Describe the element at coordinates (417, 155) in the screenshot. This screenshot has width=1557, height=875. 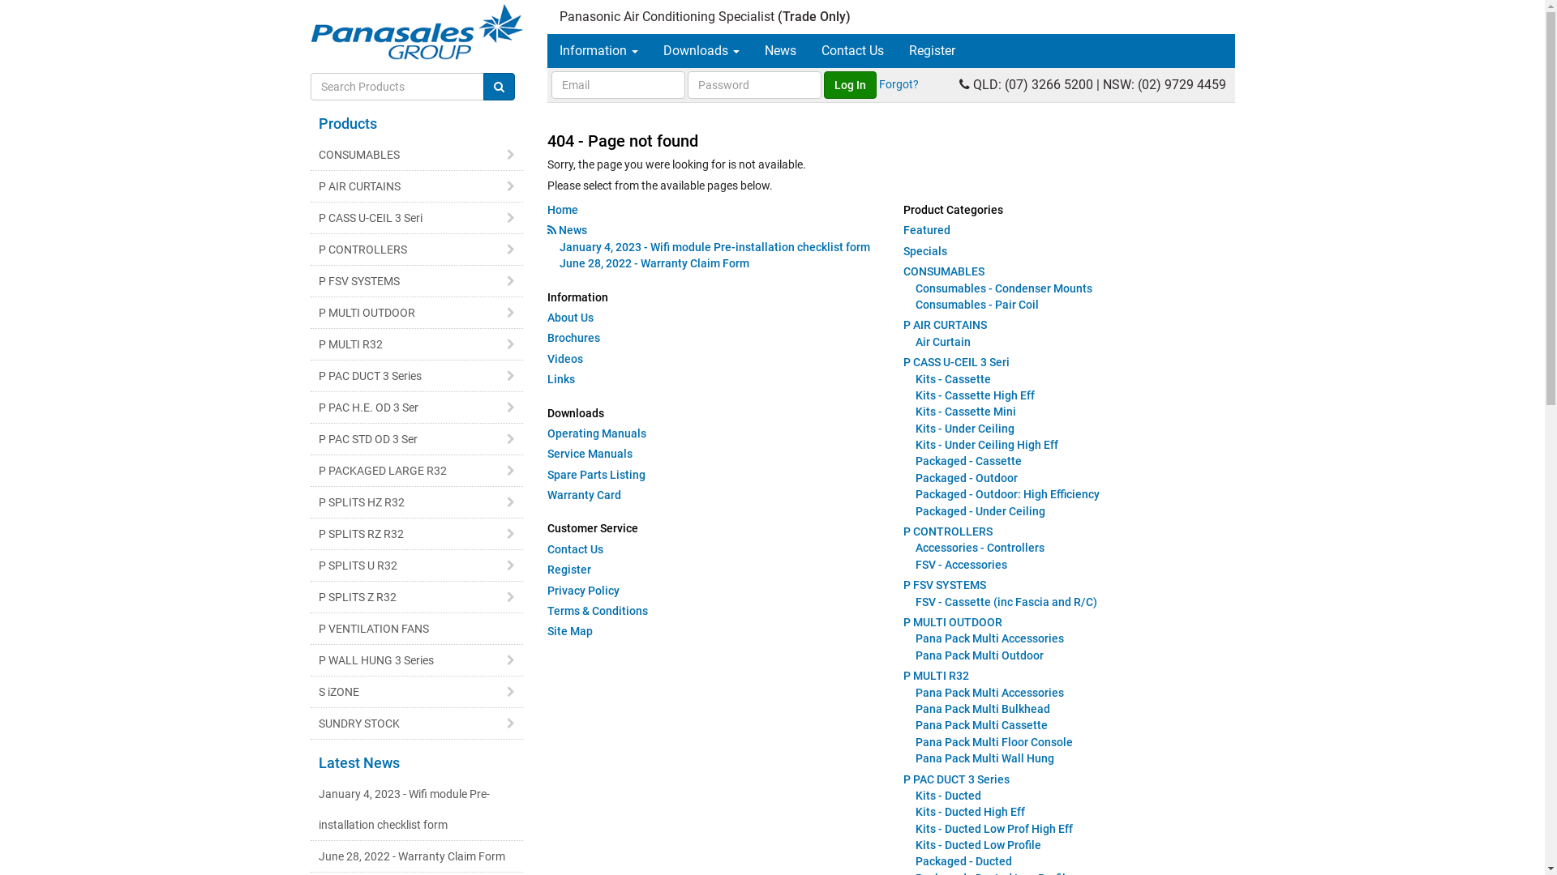
I see `CONSUMABLES` at that location.